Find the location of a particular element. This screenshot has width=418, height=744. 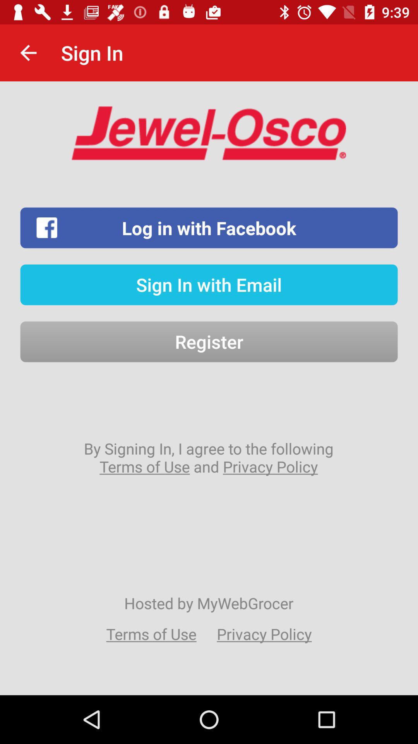

jump until the register icon is located at coordinates (209, 342).